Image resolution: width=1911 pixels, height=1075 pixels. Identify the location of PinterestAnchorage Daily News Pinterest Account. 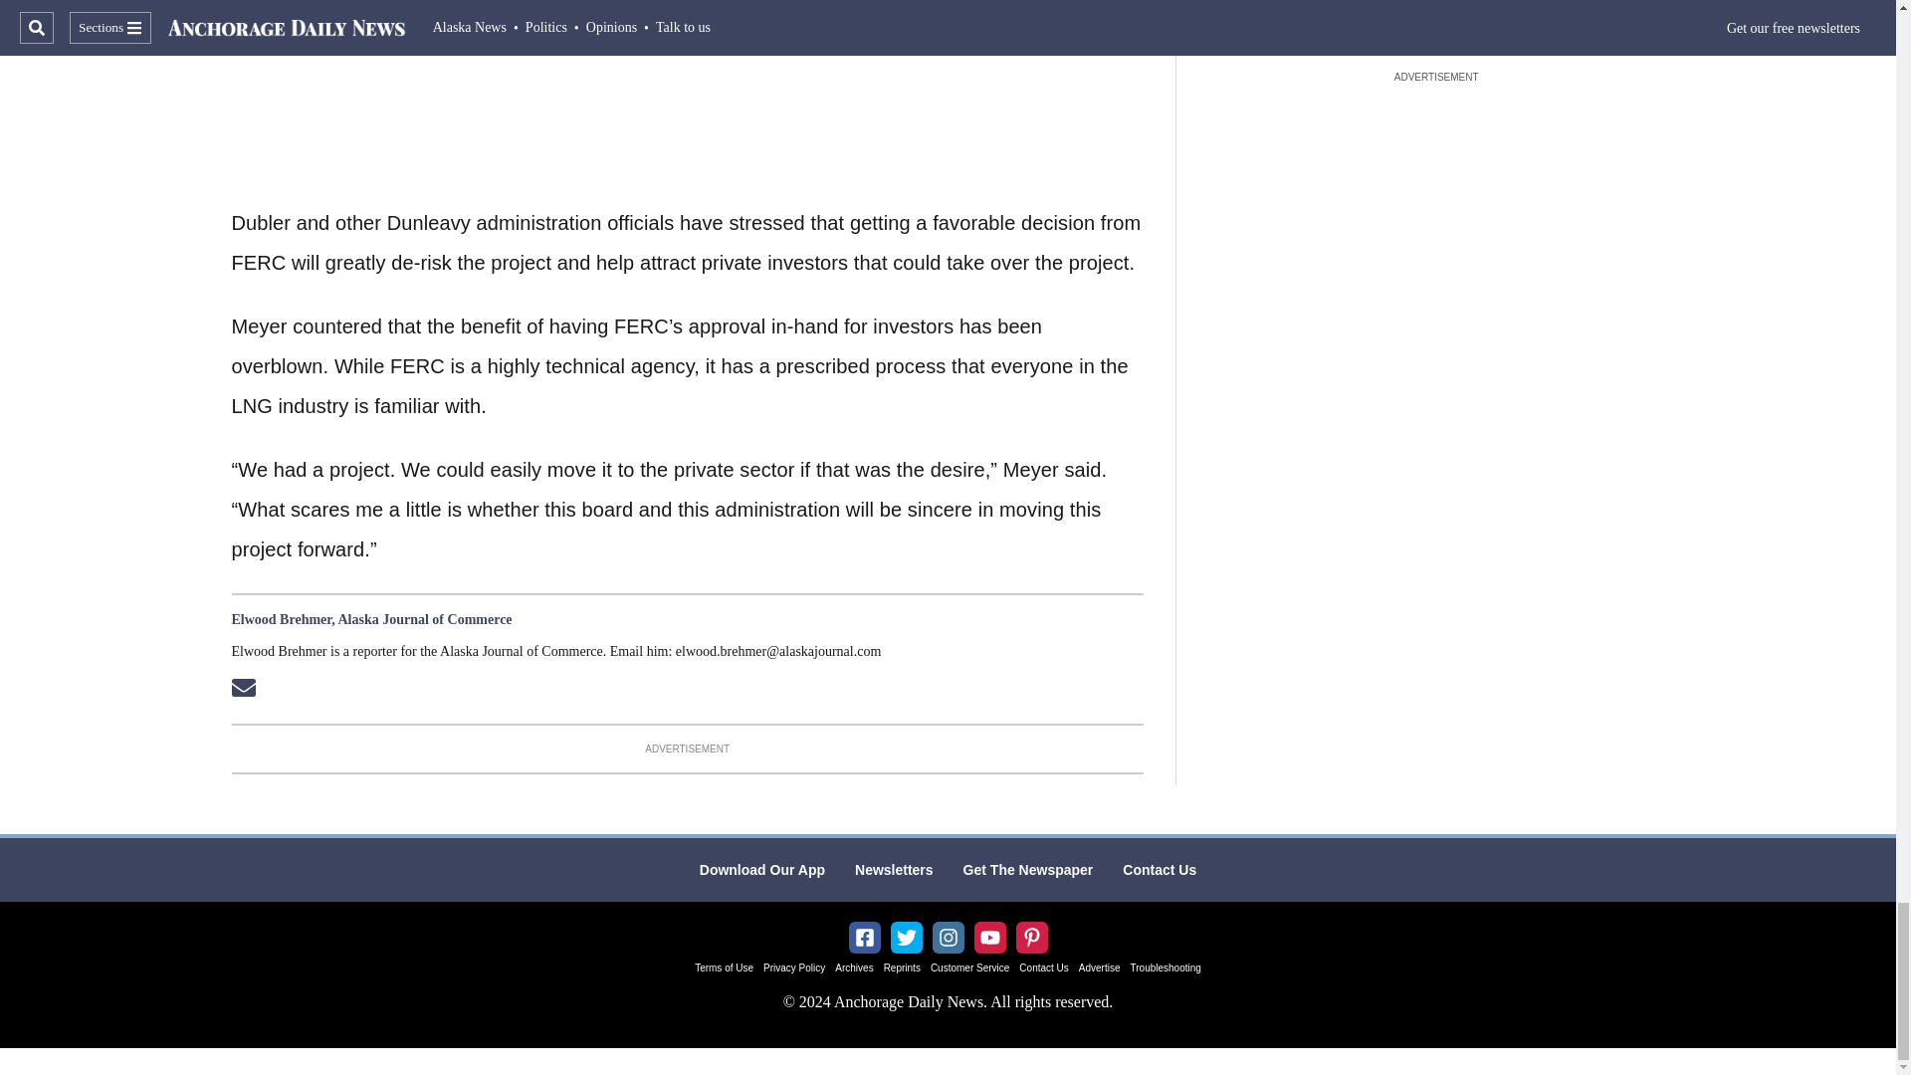
(1031, 938).